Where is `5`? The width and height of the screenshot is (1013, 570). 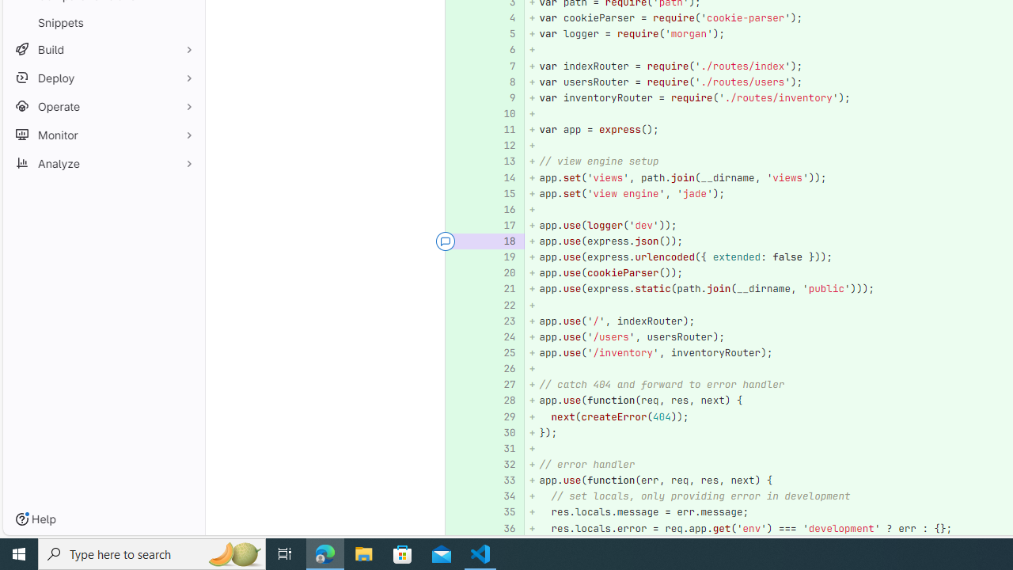
5 is located at coordinates (504, 35).